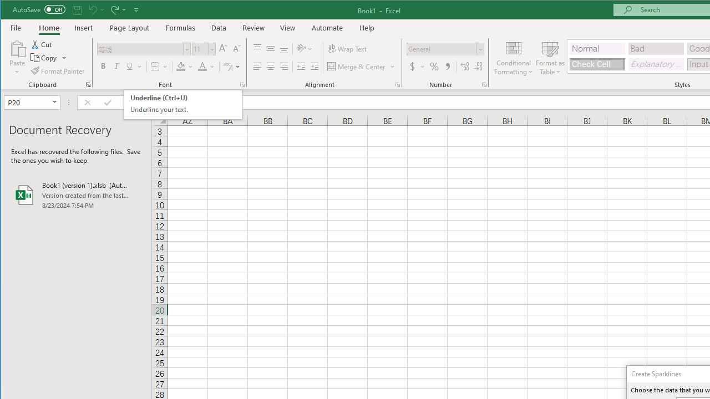  What do you see at coordinates (656, 49) in the screenshot?
I see `Bad` at bounding box center [656, 49].